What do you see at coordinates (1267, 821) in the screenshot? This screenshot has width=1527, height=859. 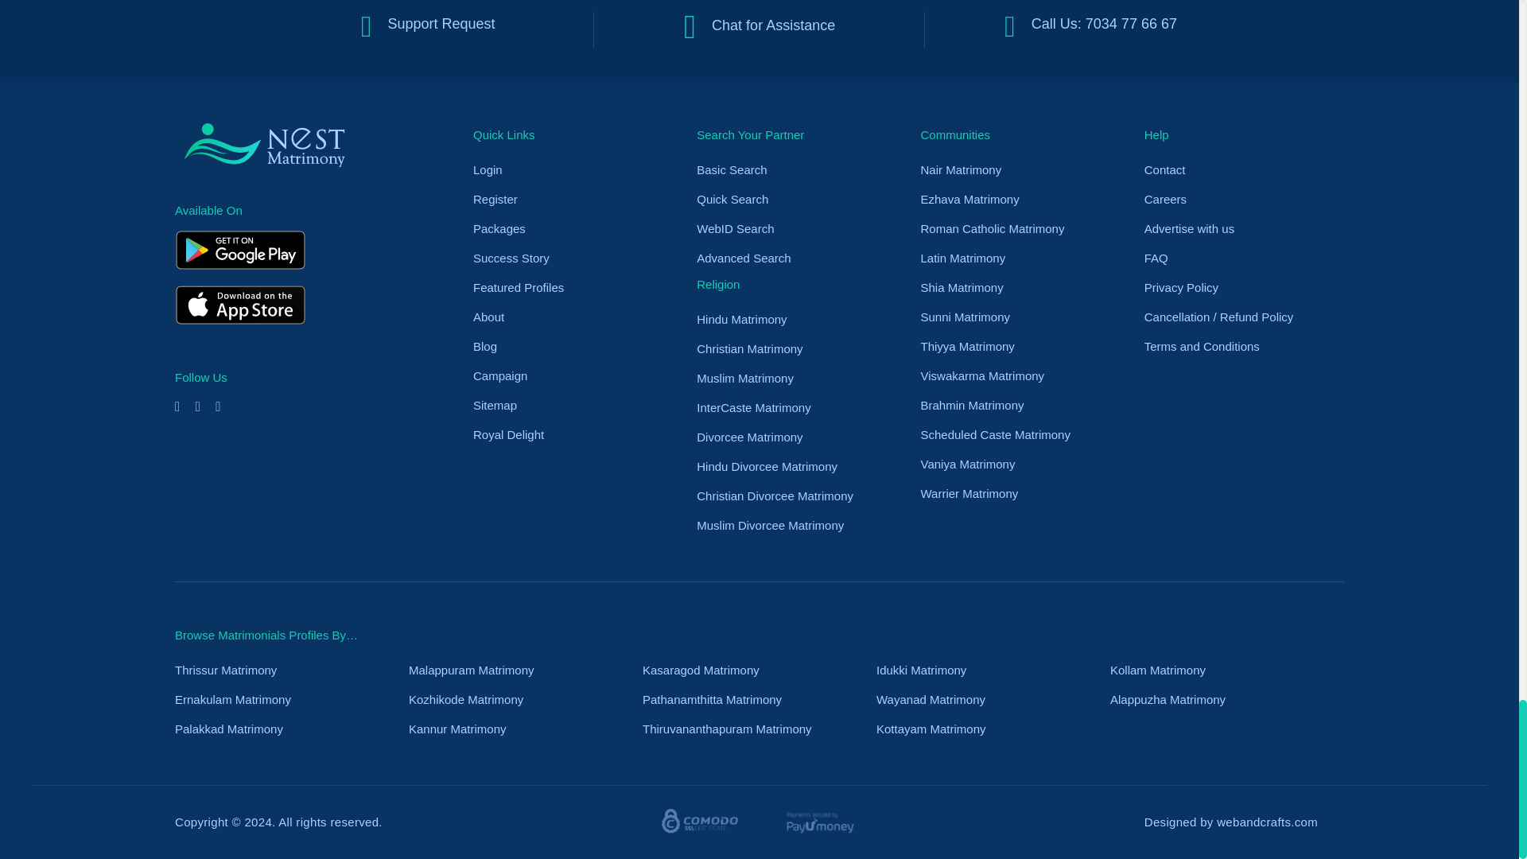 I see `webandcrafts` at bounding box center [1267, 821].